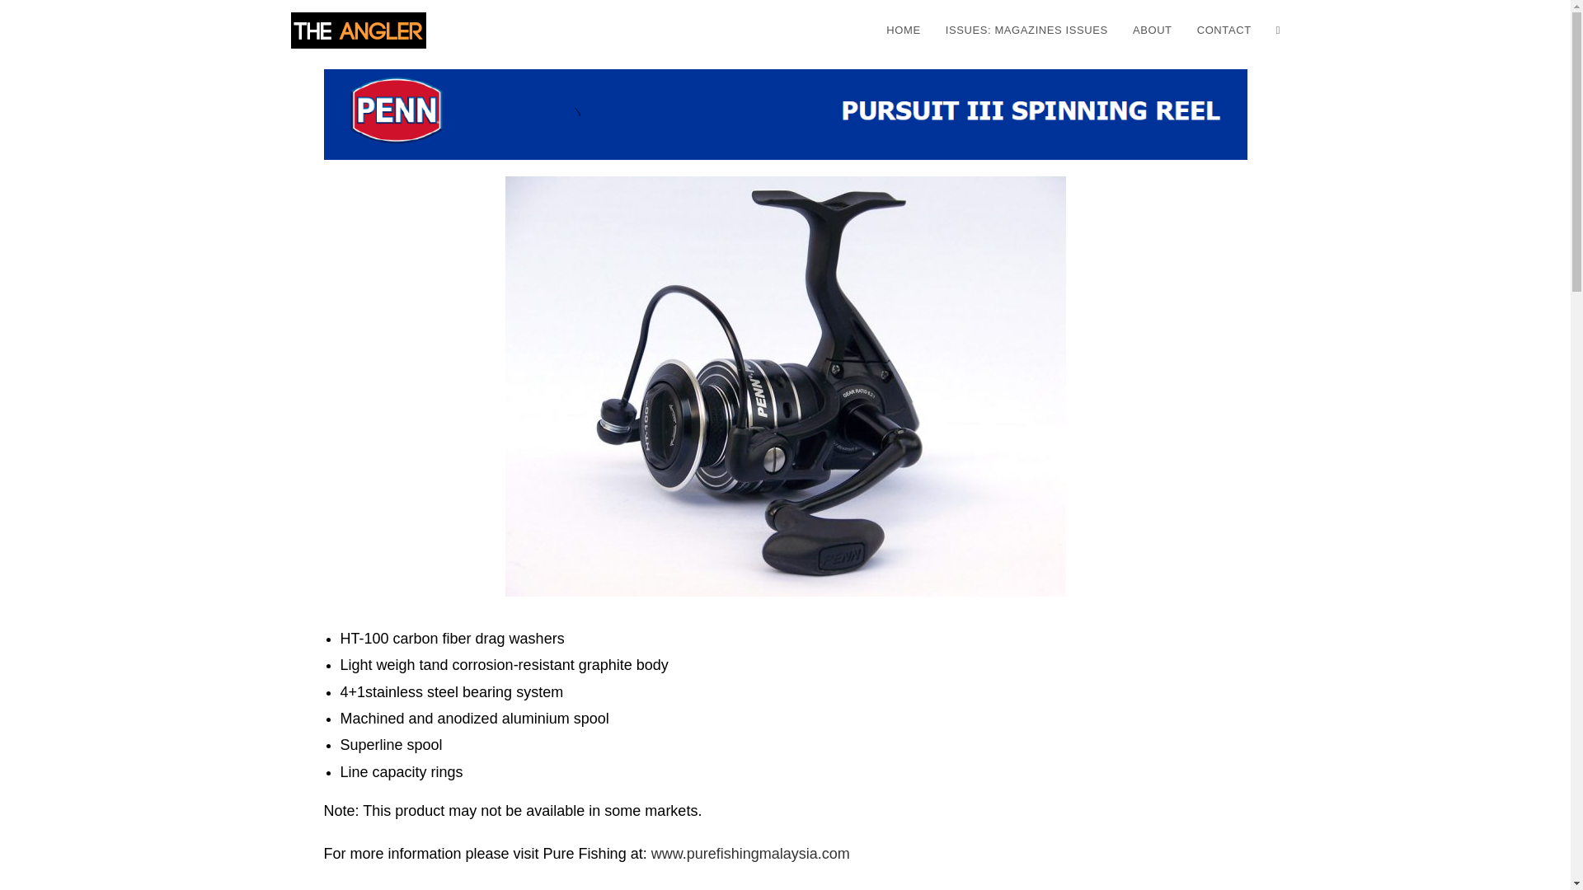  I want to click on HOME, so click(902, 30).